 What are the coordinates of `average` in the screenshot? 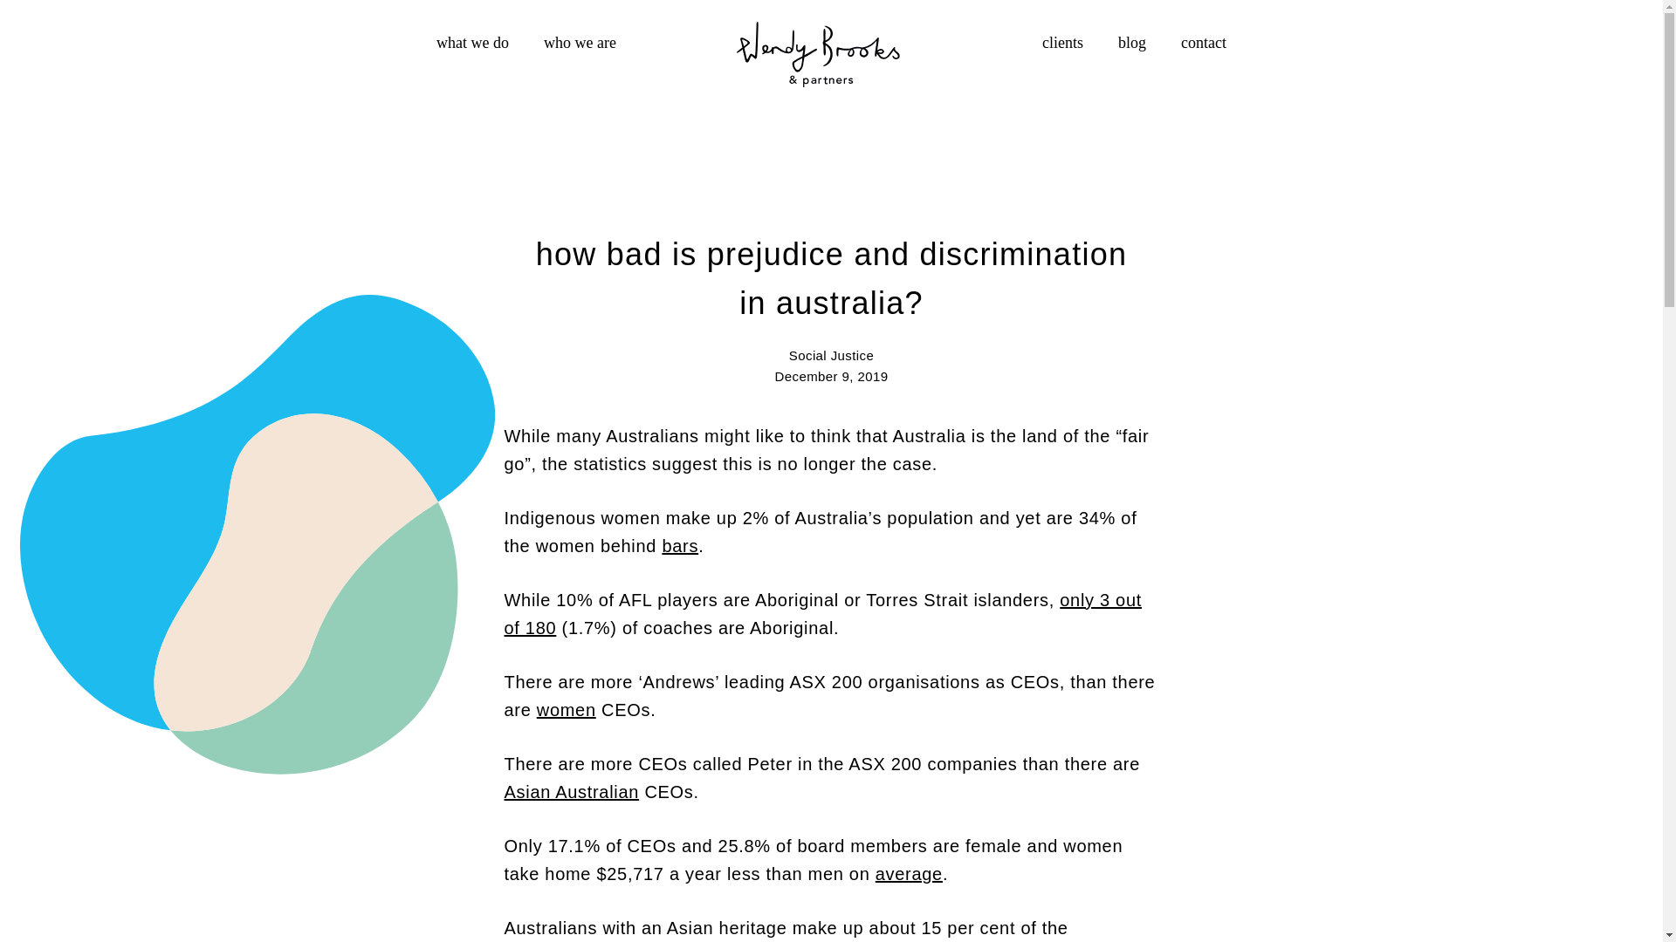 It's located at (908, 874).